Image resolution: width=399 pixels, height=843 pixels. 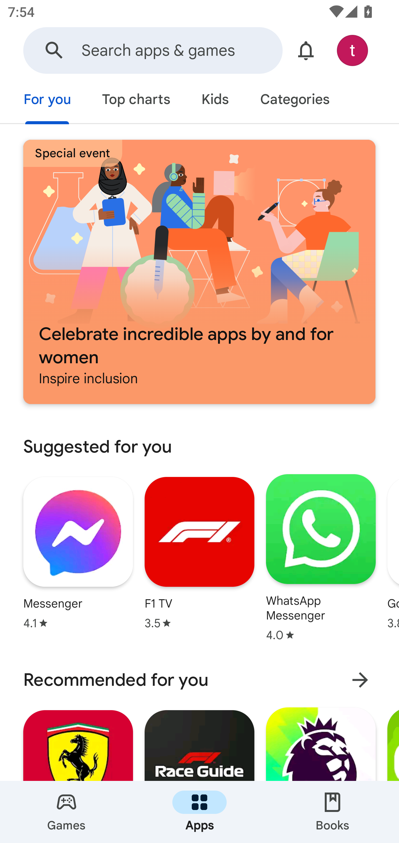 I want to click on Top charts, so click(x=136, y=100).